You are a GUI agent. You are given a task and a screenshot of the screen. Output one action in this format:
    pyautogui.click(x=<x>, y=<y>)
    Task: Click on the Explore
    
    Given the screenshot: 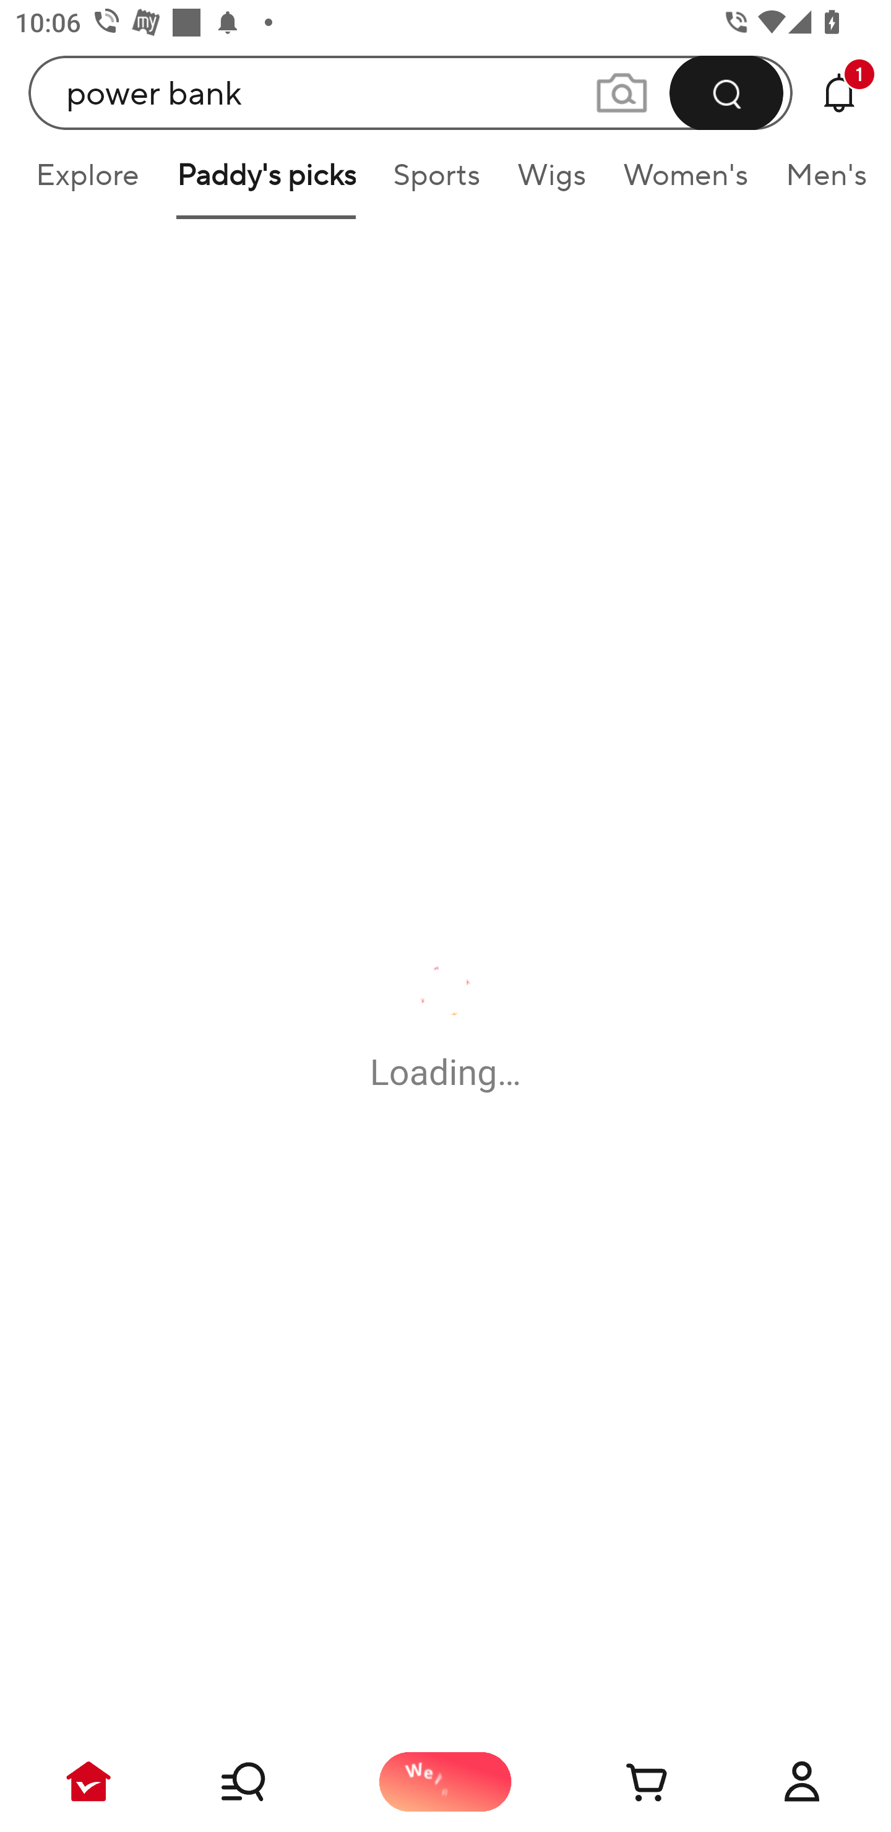 What is the action you would take?
    pyautogui.click(x=87, y=182)
    